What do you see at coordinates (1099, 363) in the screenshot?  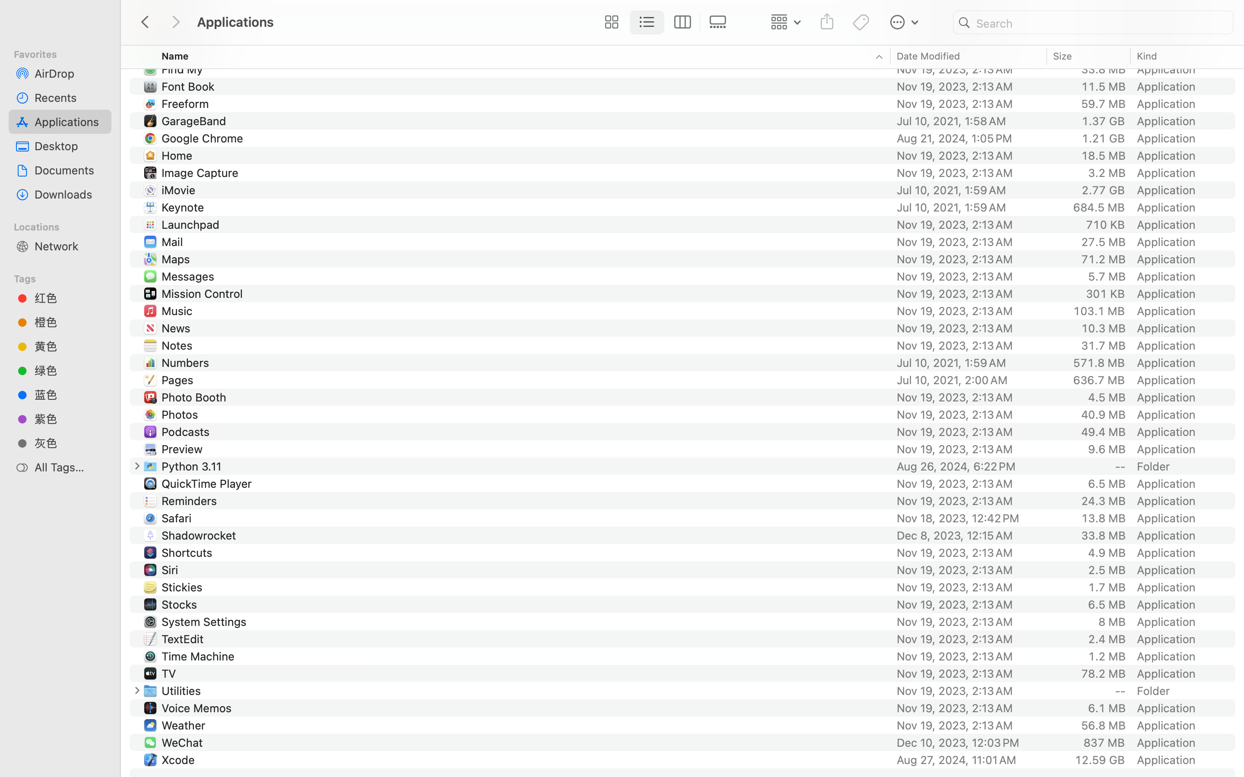 I see `571.8 MB` at bounding box center [1099, 363].